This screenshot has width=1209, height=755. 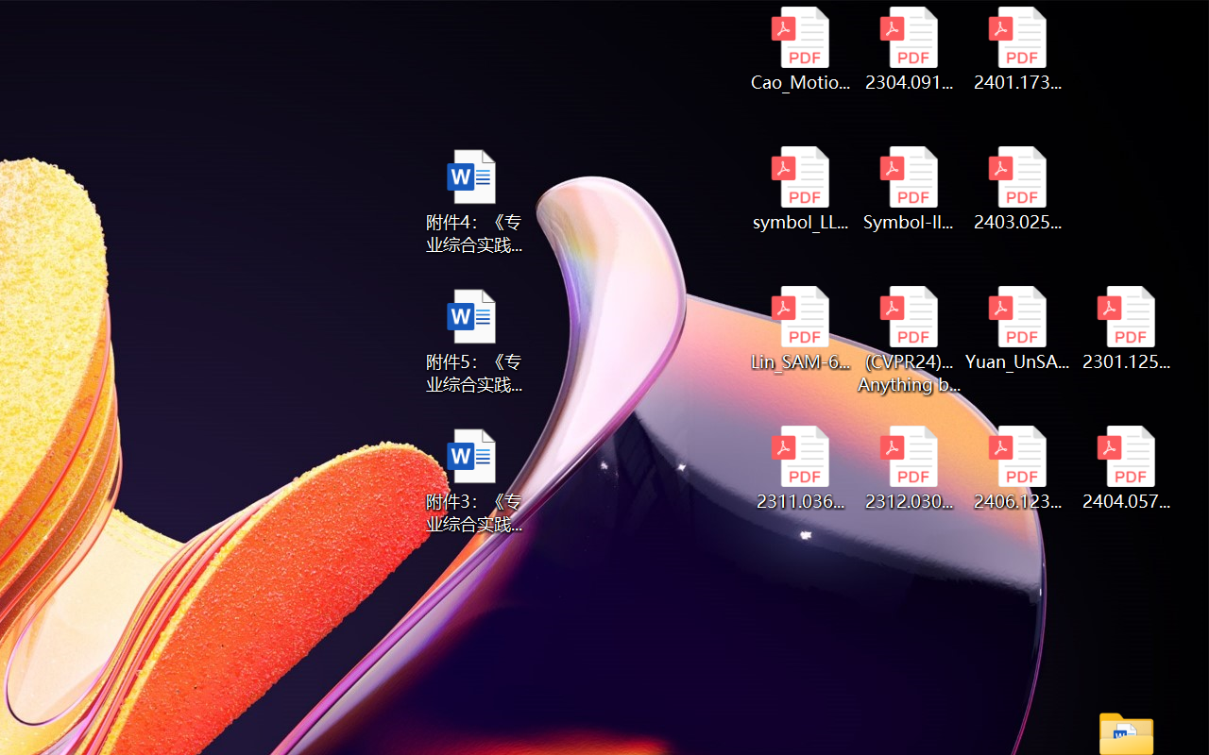 I want to click on 2401.17399v1.pdf, so click(x=1018, y=49).